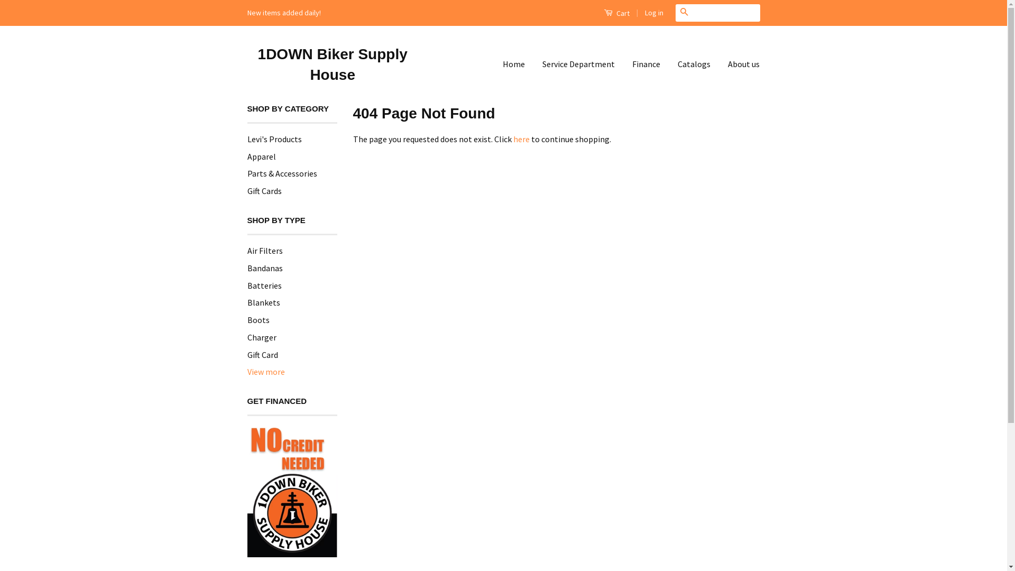 Image resolution: width=1015 pixels, height=571 pixels. What do you see at coordinates (266, 372) in the screenshot?
I see `View more` at bounding box center [266, 372].